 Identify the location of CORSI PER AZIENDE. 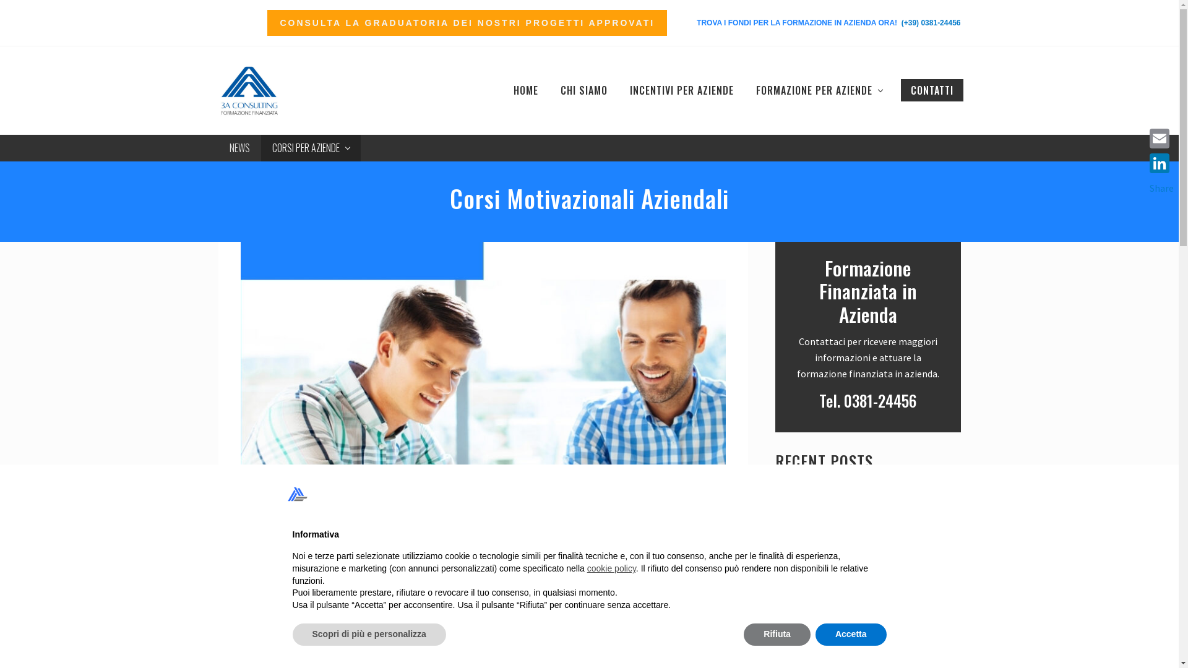
(311, 148).